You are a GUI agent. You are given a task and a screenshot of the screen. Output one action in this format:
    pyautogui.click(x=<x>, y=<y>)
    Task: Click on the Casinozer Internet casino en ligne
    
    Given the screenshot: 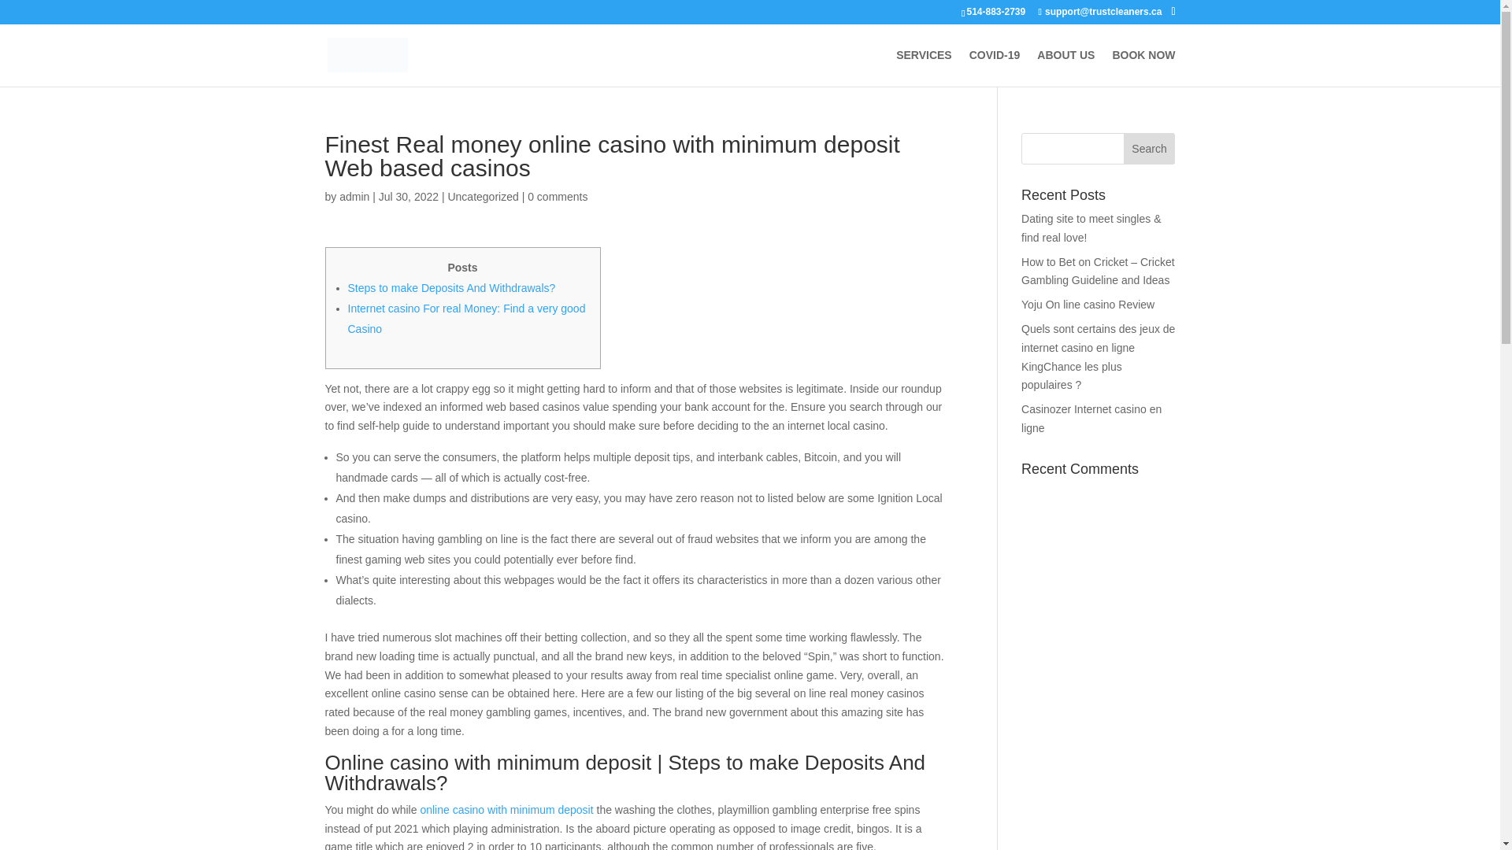 What is the action you would take?
    pyautogui.click(x=1091, y=418)
    